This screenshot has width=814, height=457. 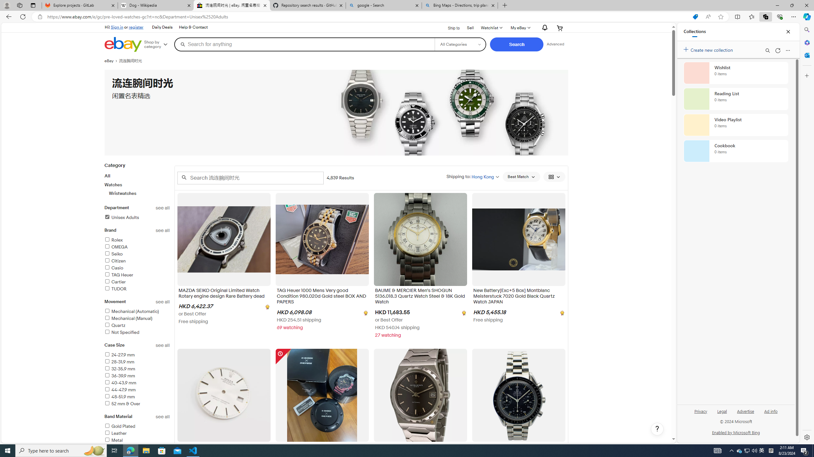 What do you see at coordinates (520, 28) in the screenshot?
I see `My eBay` at bounding box center [520, 28].